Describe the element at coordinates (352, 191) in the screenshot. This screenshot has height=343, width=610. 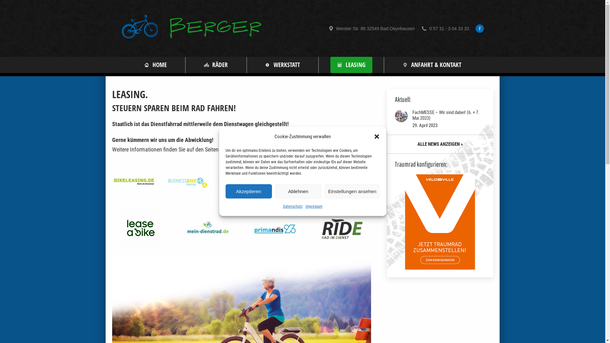
I see `Einstellungen ansehen` at that location.